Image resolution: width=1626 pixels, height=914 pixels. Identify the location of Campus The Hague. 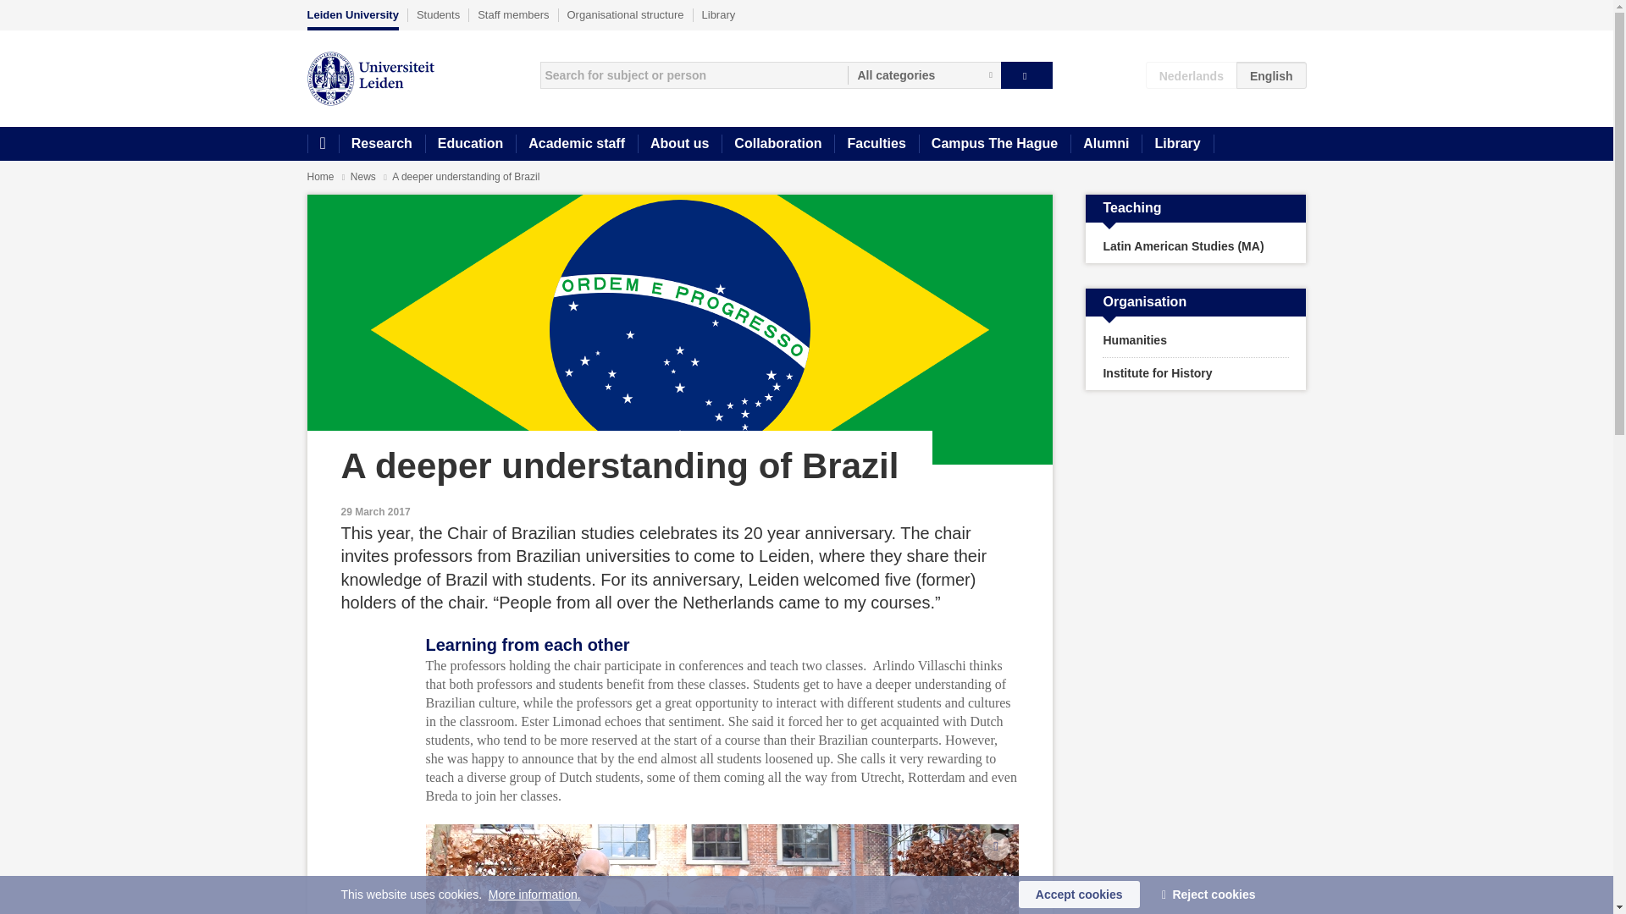
(994, 144).